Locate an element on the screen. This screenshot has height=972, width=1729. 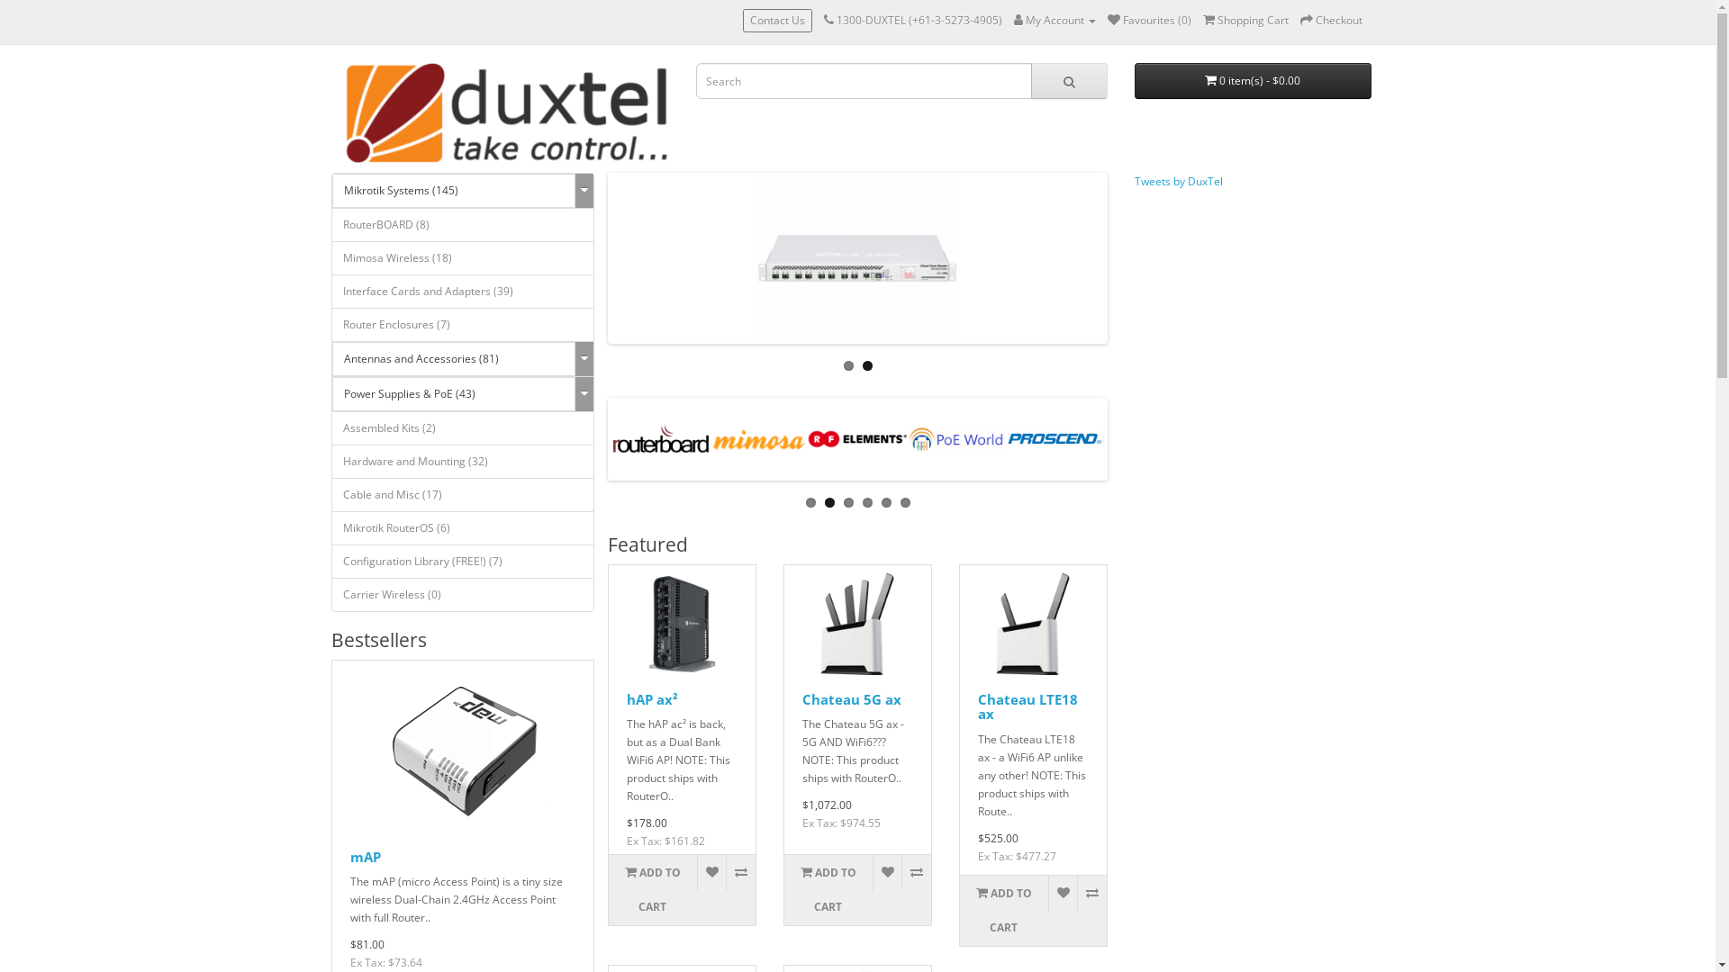
Router Enclosures (7) is located at coordinates (463, 325).